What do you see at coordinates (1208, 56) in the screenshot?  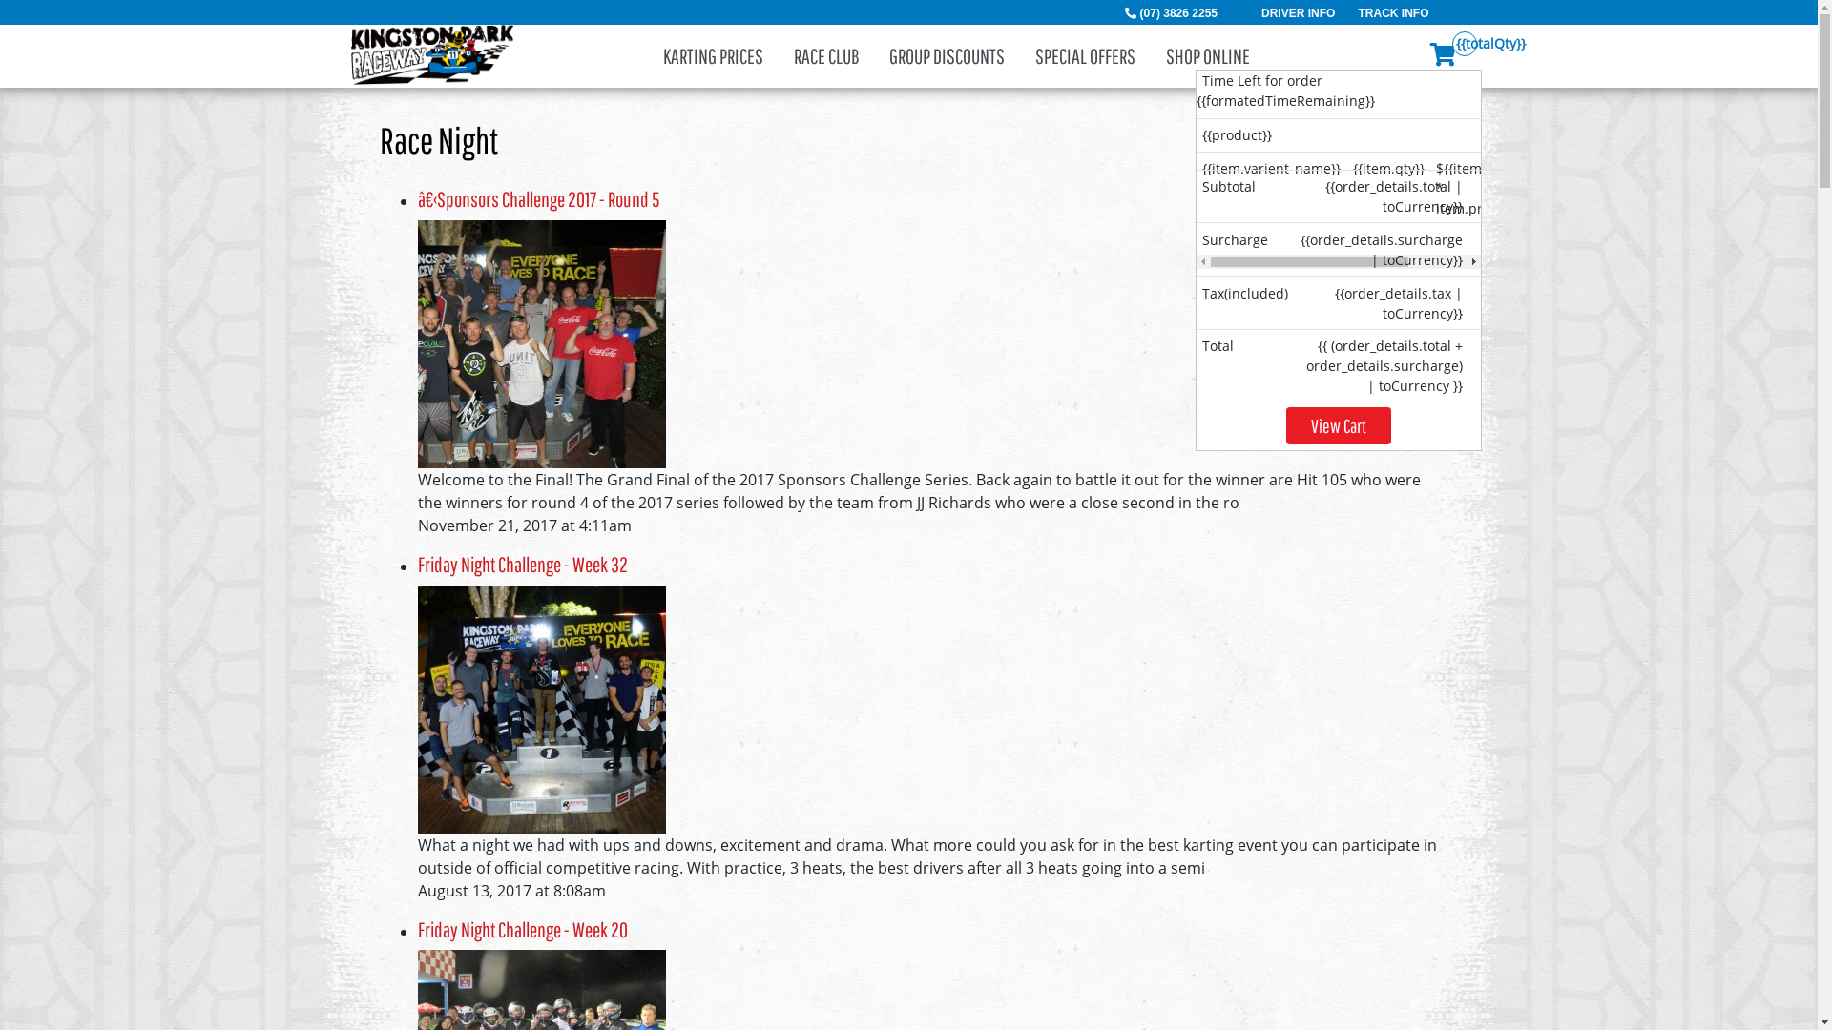 I see `SHOP ONLINE` at bounding box center [1208, 56].